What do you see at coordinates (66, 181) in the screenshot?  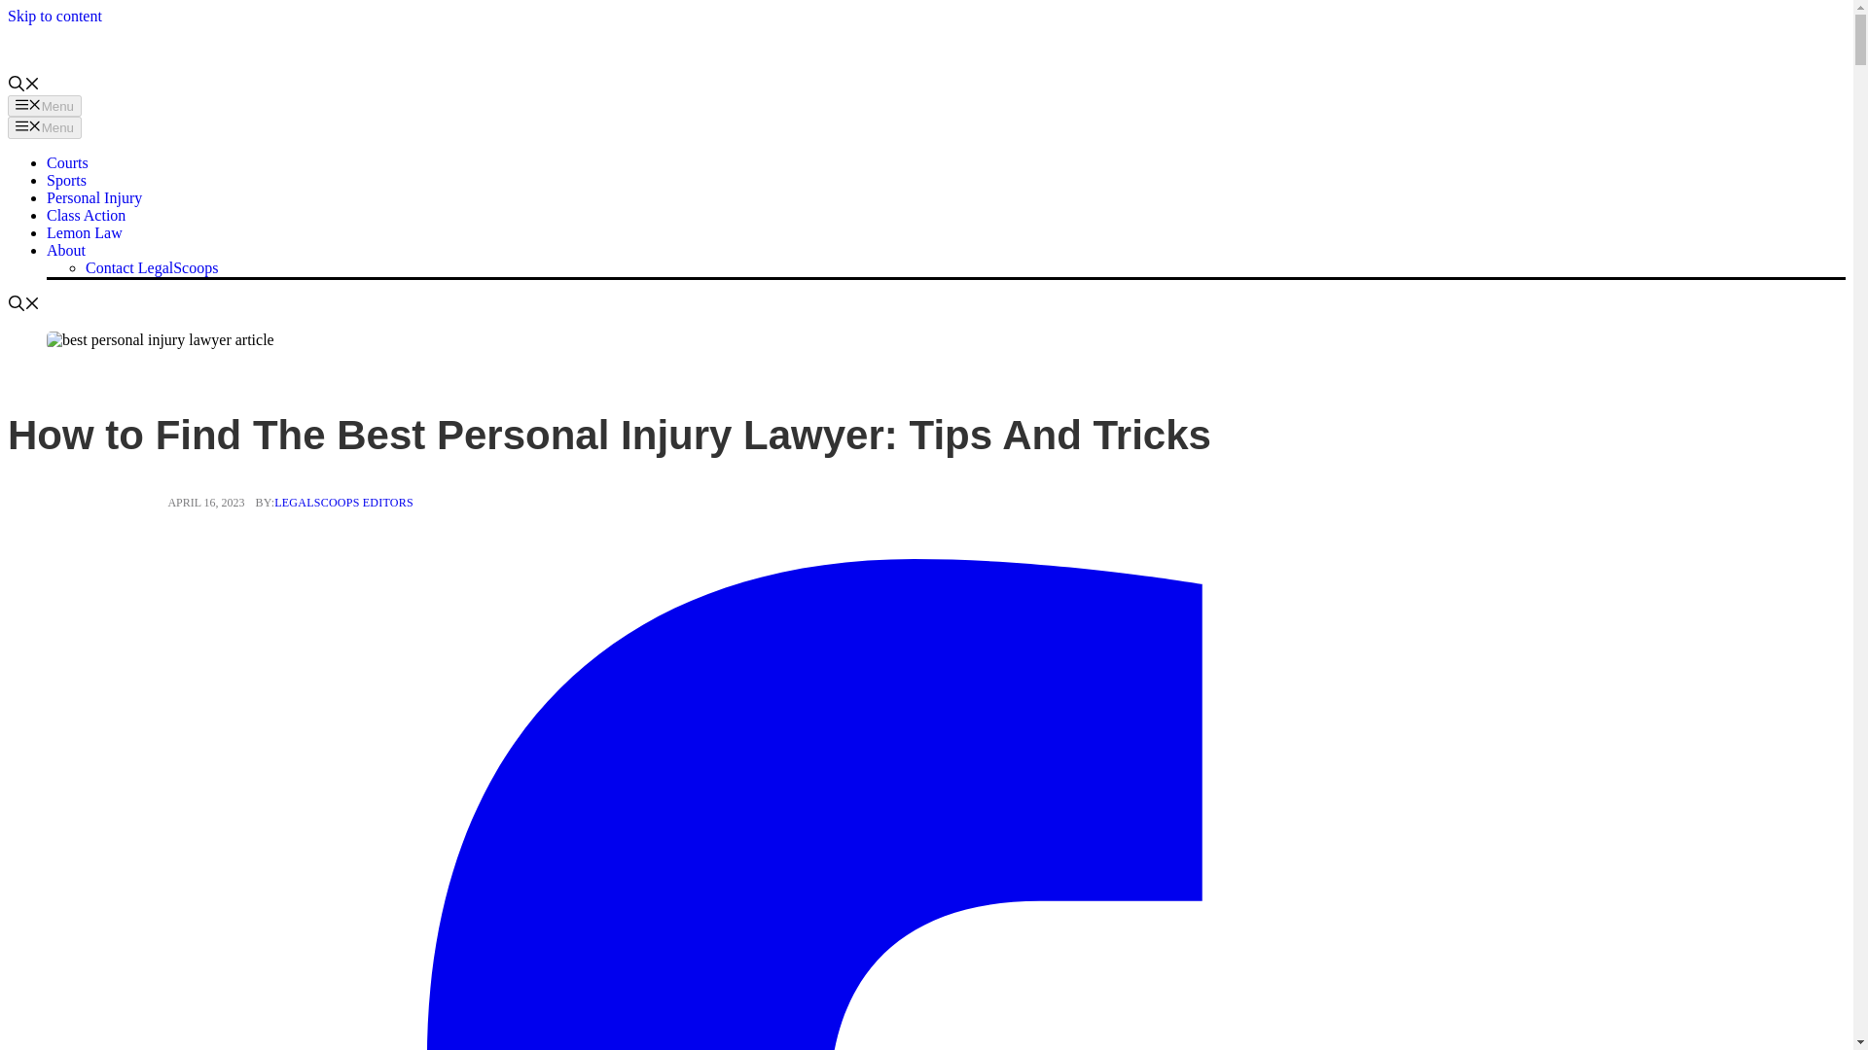 I see `Sports` at bounding box center [66, 181].